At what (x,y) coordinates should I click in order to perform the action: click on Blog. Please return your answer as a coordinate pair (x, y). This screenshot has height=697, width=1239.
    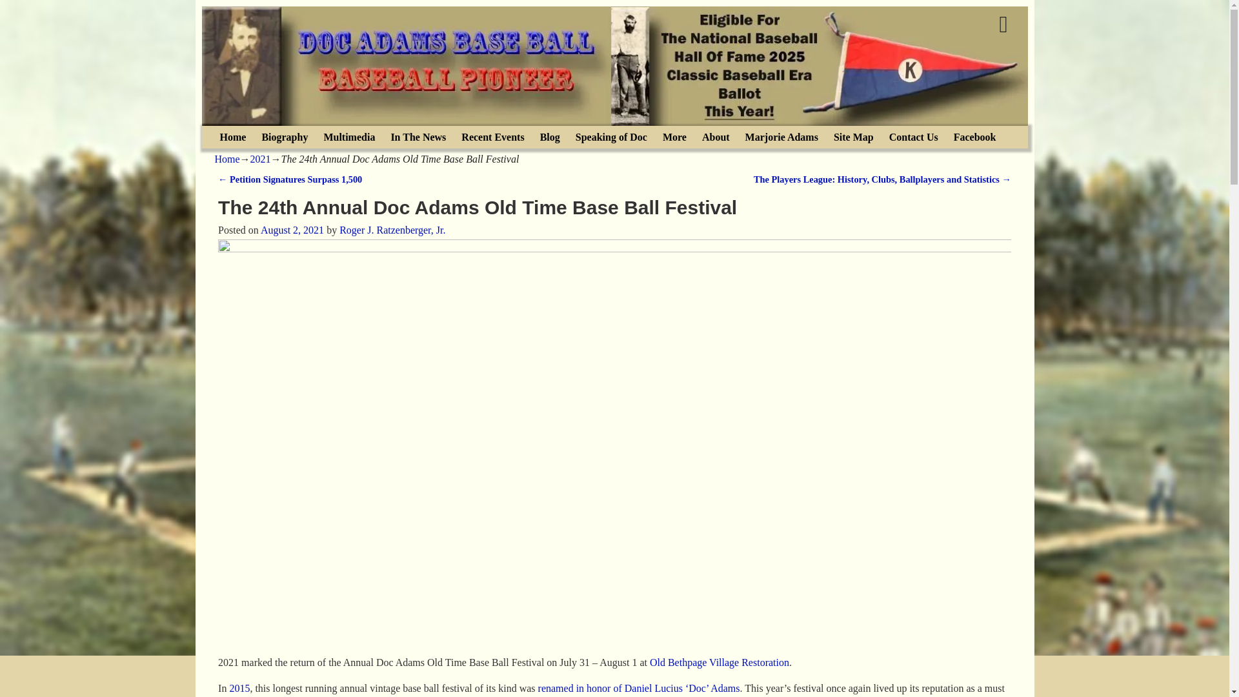
    Looking at the image, I should click on (550, 137).